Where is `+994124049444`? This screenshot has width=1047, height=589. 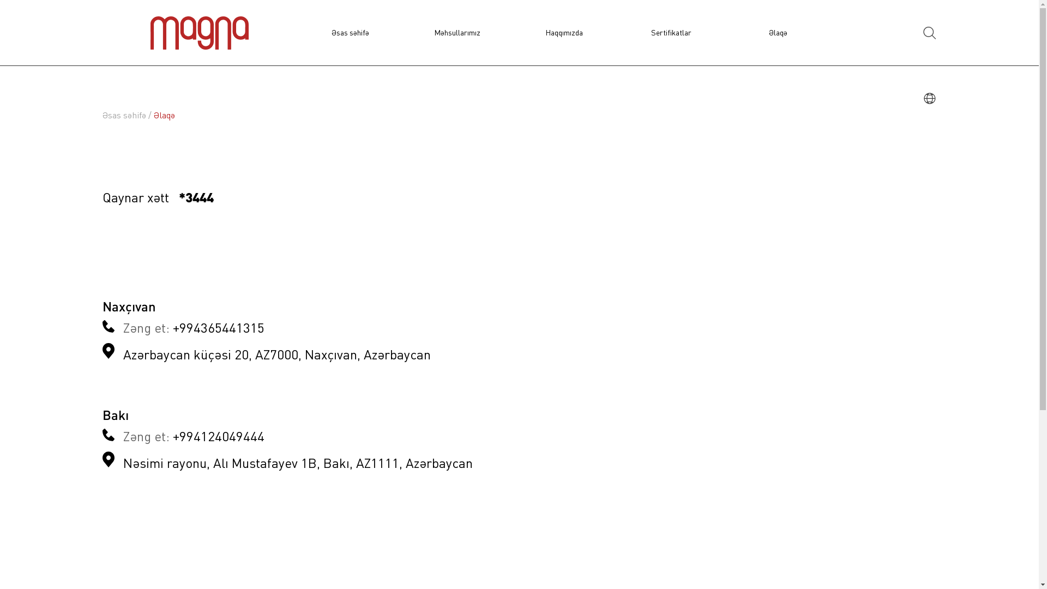
+994124049444 is located at coordinates (218, 436).